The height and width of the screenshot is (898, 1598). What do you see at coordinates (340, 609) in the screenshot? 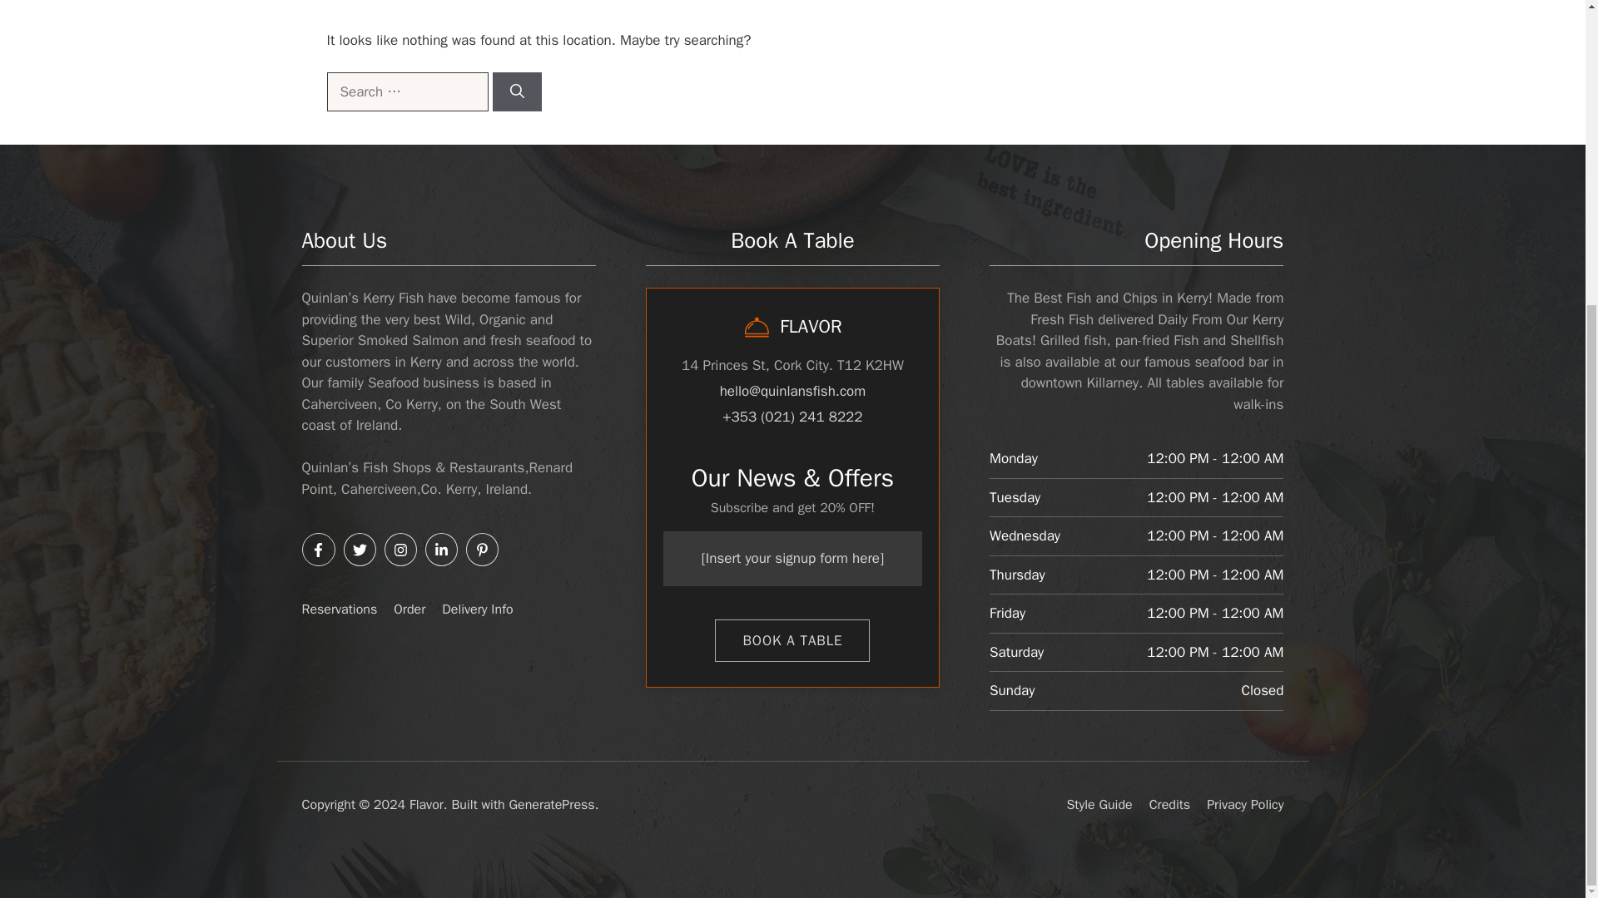
I see `Reservations` at bounding box center [340, 609].